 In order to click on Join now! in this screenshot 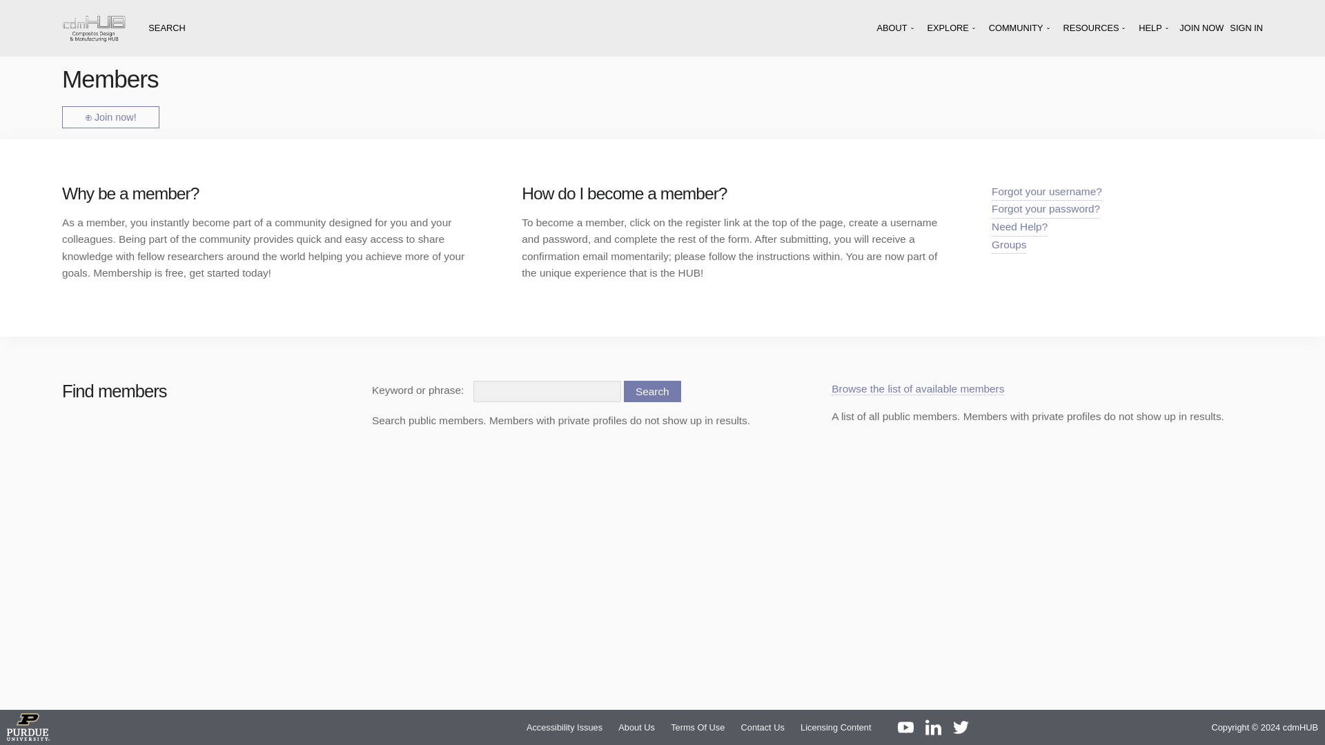, I will do `click(110, 117)`.